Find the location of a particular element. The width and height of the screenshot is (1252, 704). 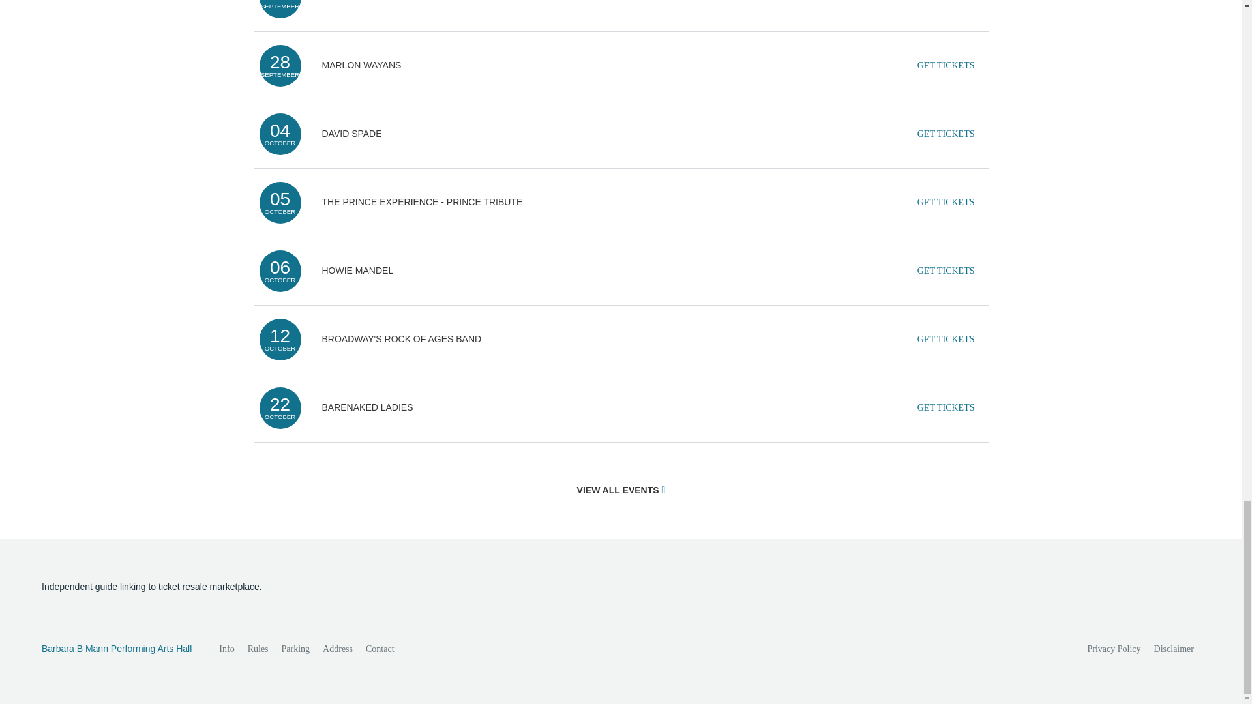

Address is located at coordinates (338, 649).